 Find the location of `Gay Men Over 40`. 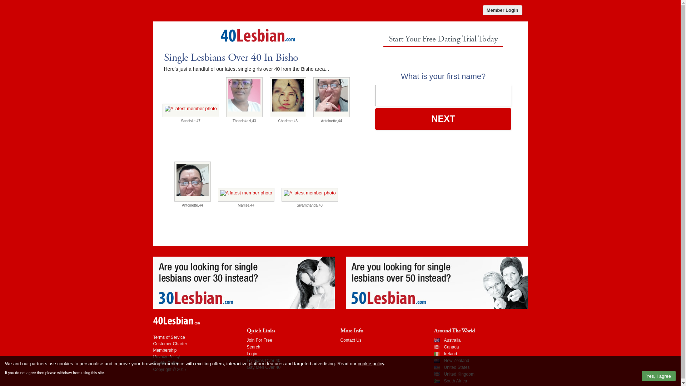

Gay Men Over 40 is located at coordinates (264, 367).